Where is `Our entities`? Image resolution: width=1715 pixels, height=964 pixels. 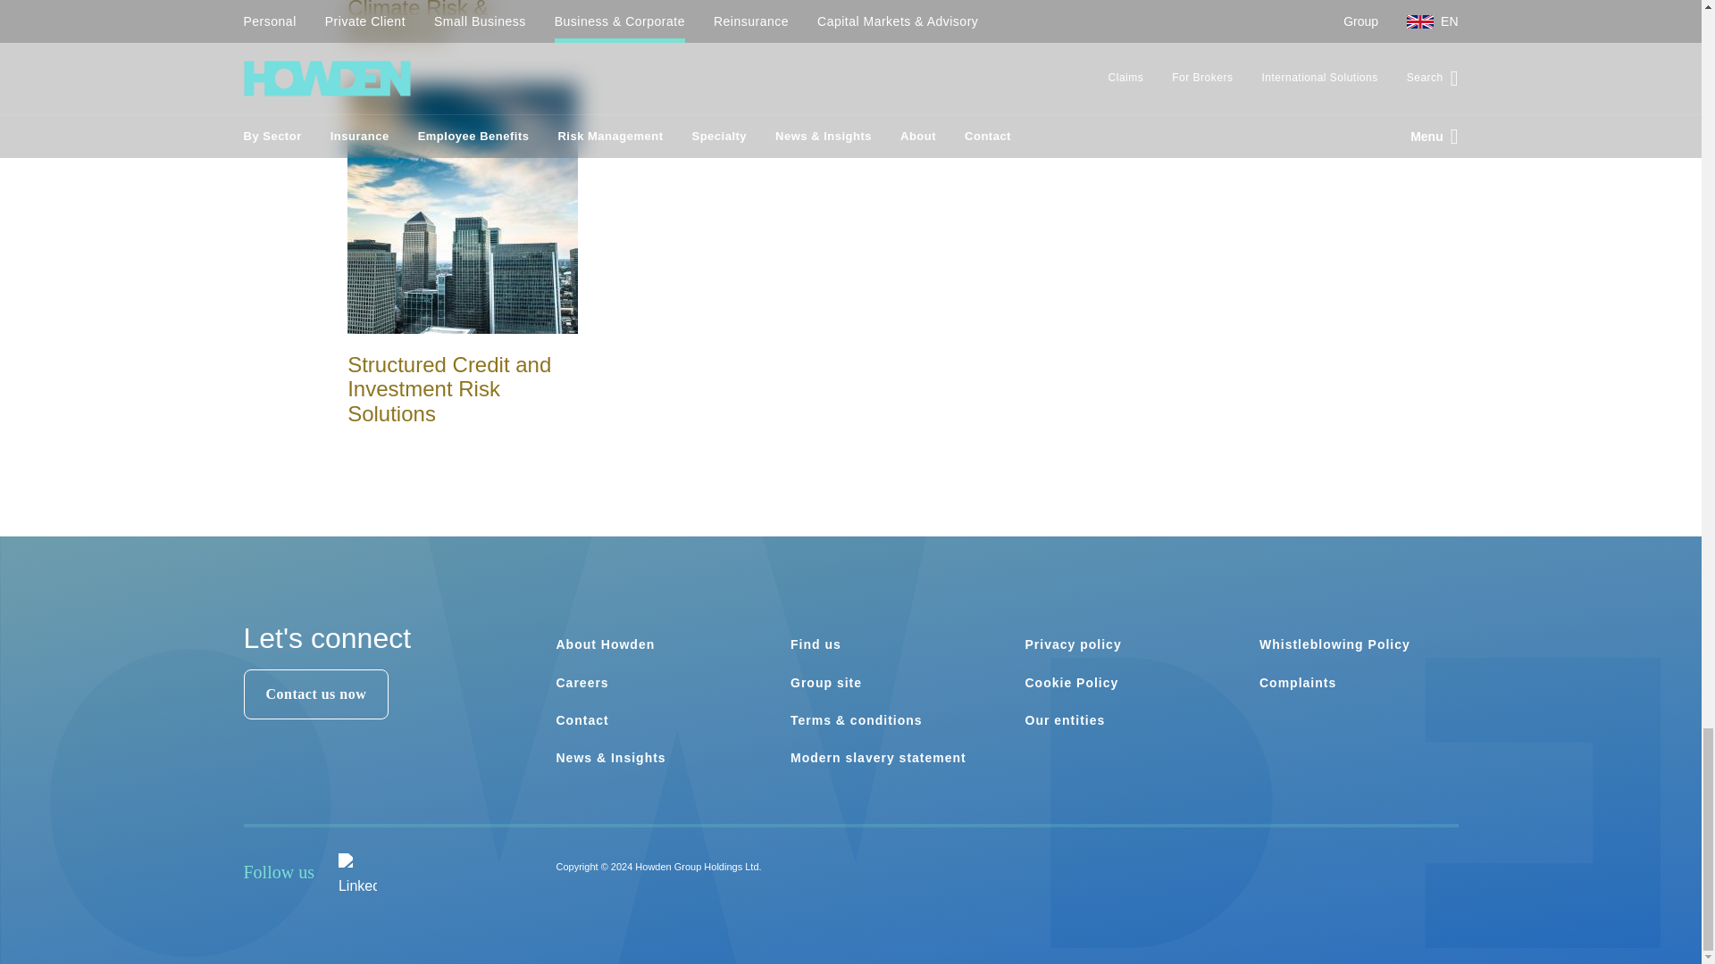 Our entities is located at coordinates (1066, 720).